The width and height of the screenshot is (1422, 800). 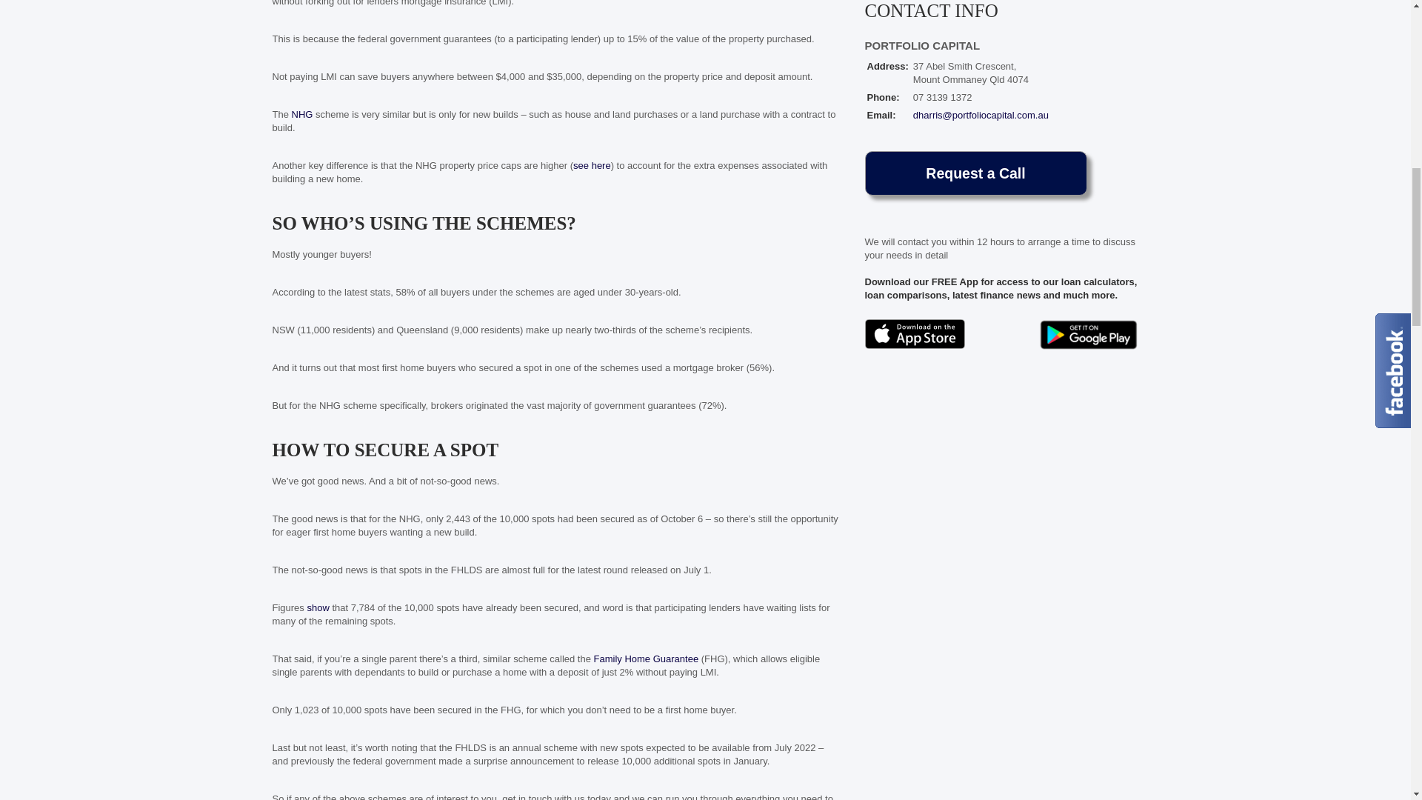 What do you see at coordinates (302, 114) in the screenshot?
I see `NHG` at bounding box center [302, 114].